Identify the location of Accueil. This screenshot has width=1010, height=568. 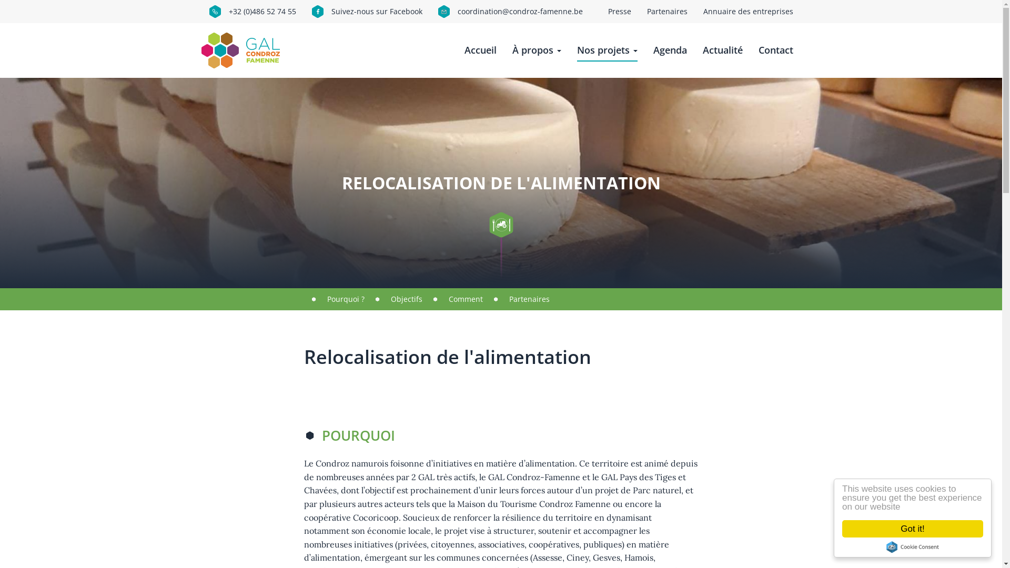
(480, 50).